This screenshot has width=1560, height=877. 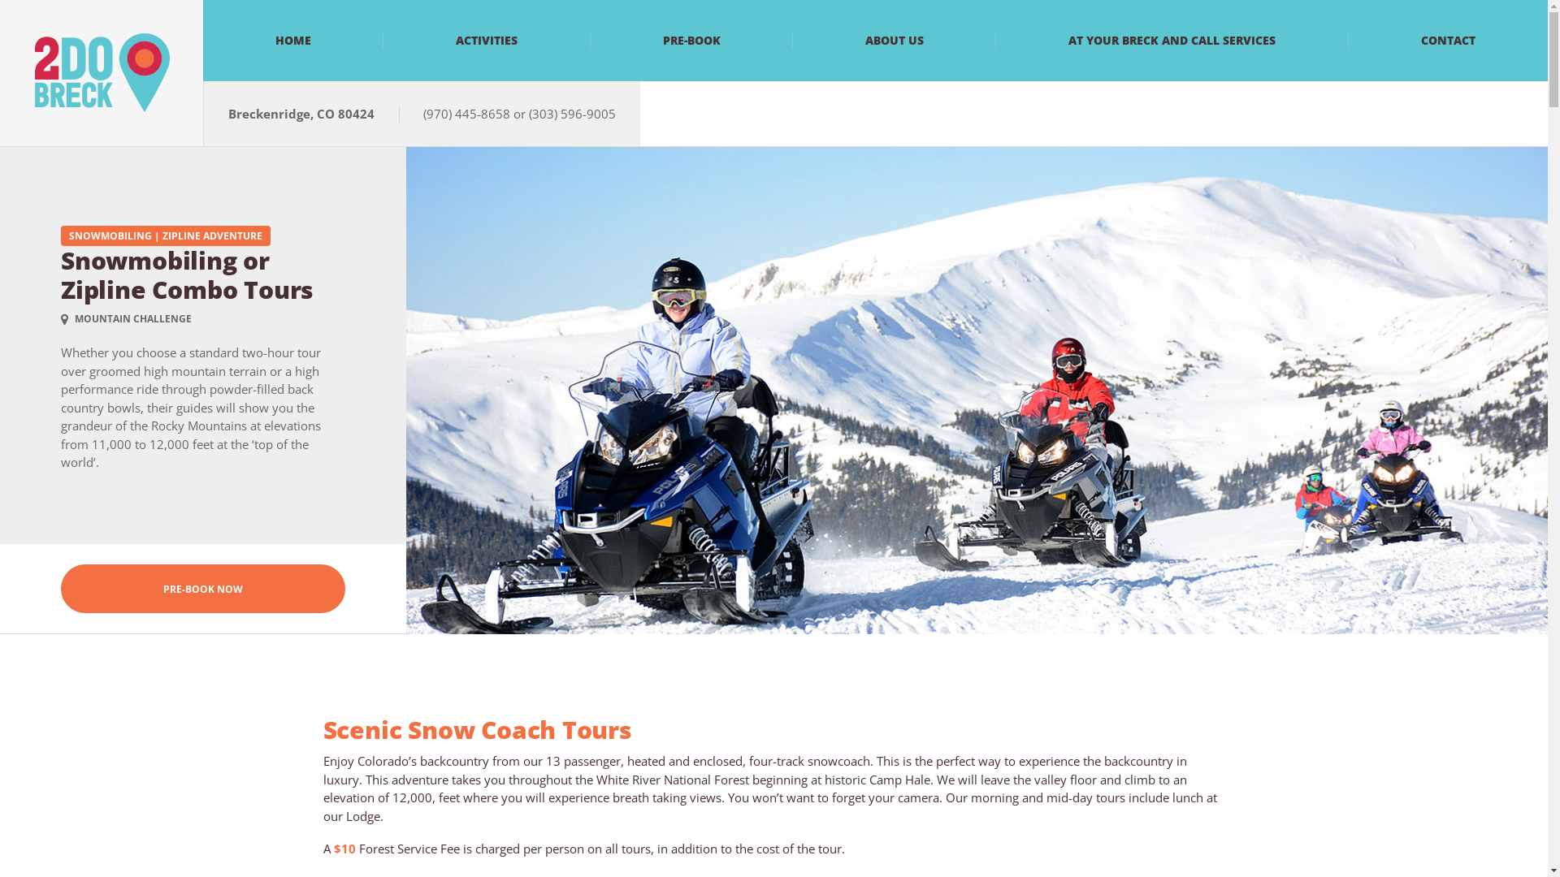 What do you see at coordinates (895, 41) in the screenshot?
I see `ABOUT US` at bounding box center [895, 41].